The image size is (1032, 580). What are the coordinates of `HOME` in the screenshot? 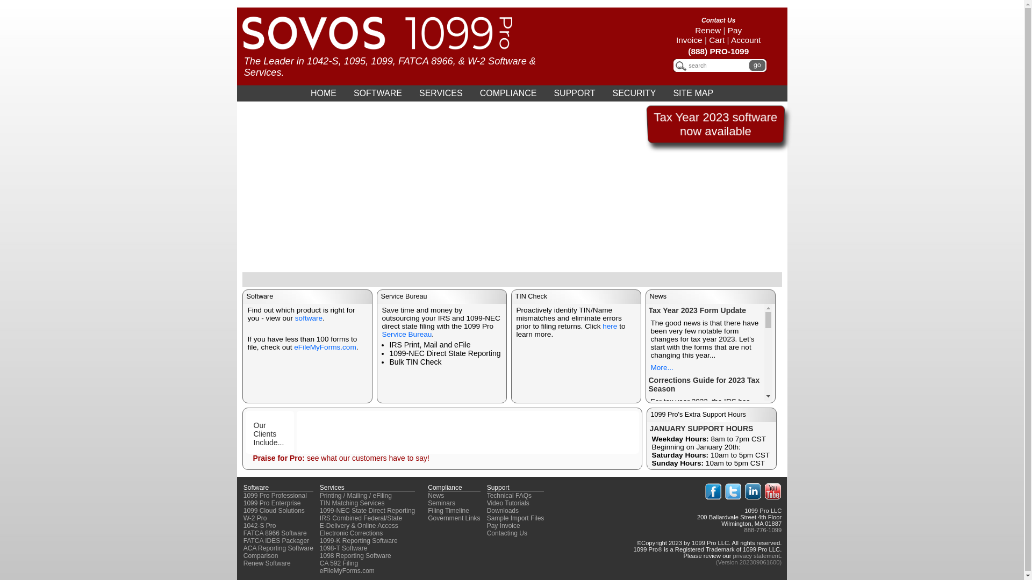 It's located at (324, 93).